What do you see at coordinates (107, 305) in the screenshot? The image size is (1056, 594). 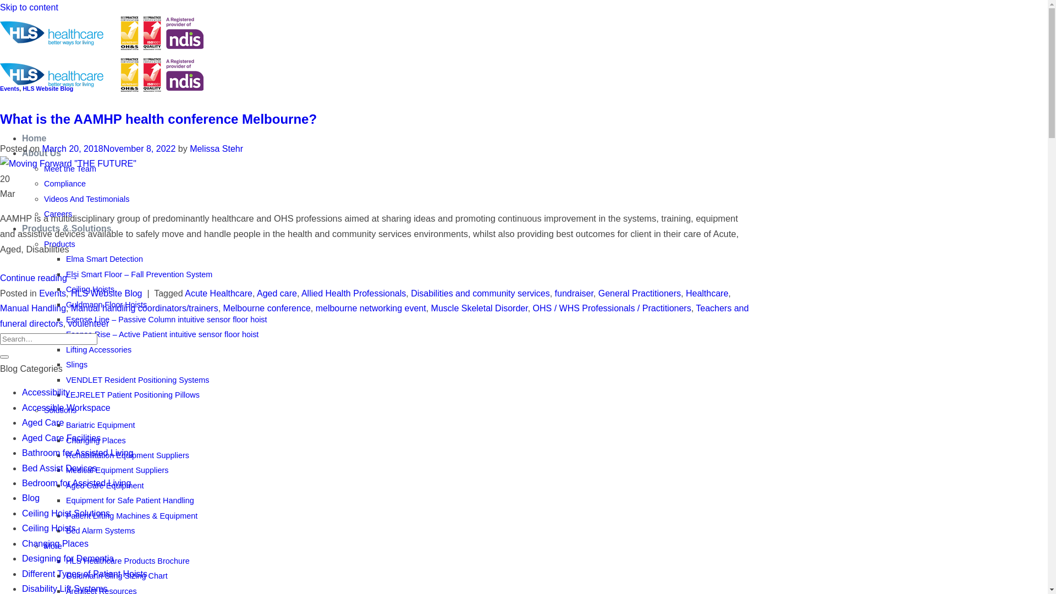 I see `Guldmann Floor Hoists` at bounding box center [107, 305].